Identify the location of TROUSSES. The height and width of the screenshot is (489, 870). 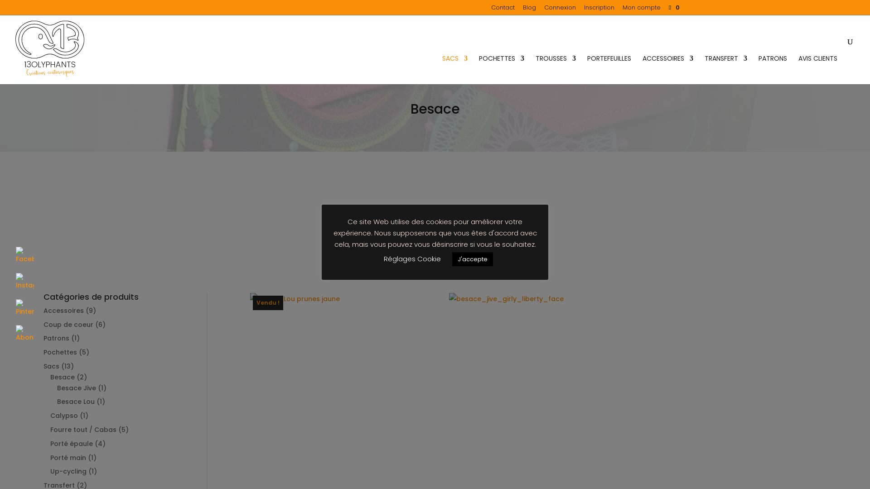
(556, 70).